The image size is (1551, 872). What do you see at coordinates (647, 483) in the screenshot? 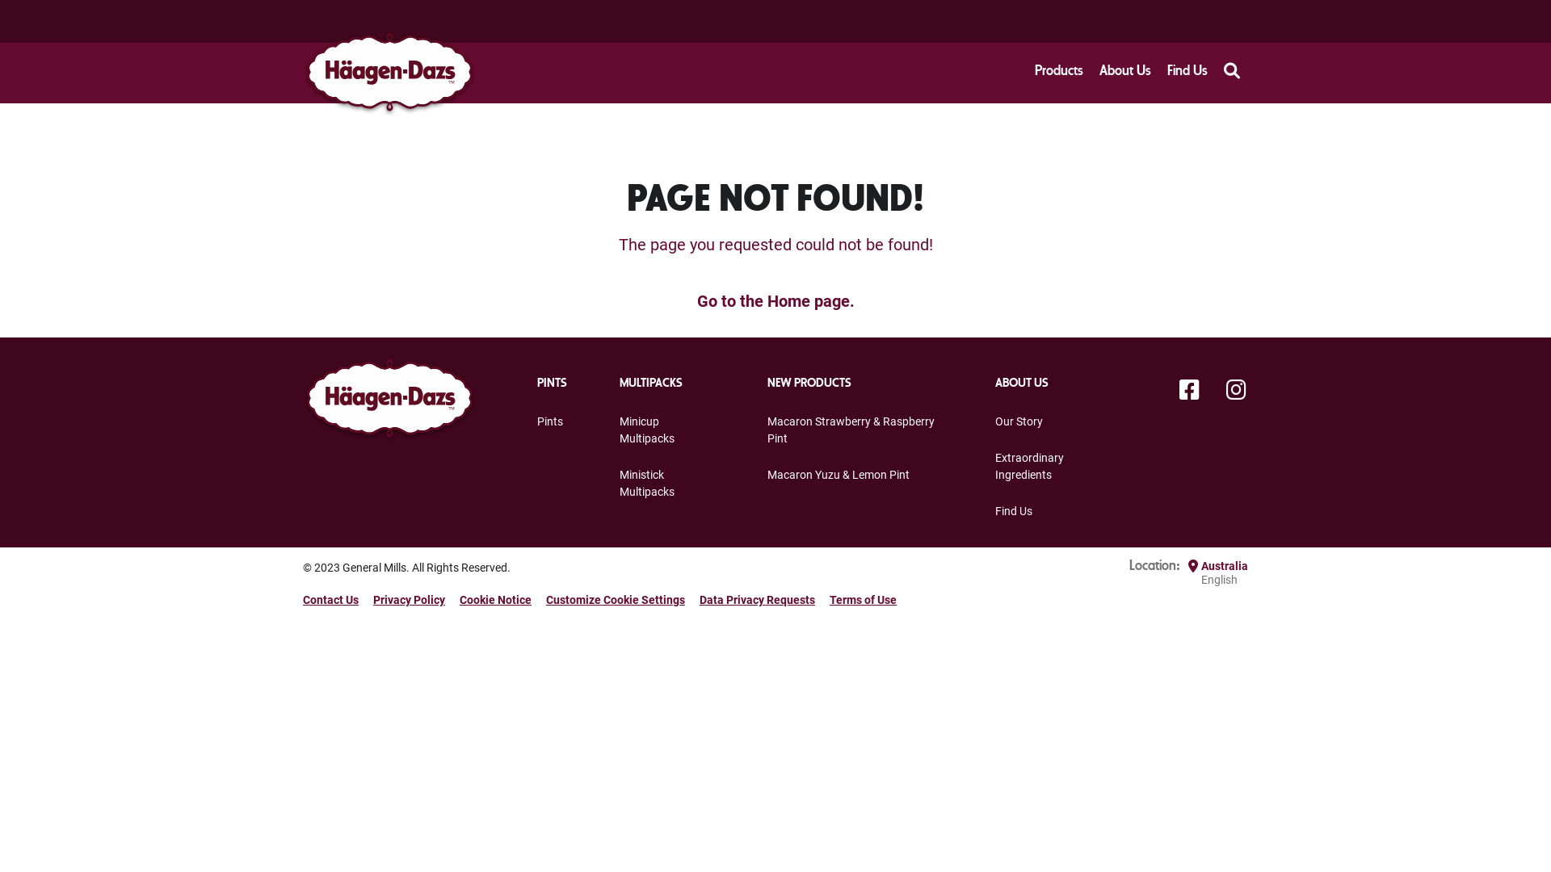
I see `Ministick Multipacks` at bounding box center [647, 483].